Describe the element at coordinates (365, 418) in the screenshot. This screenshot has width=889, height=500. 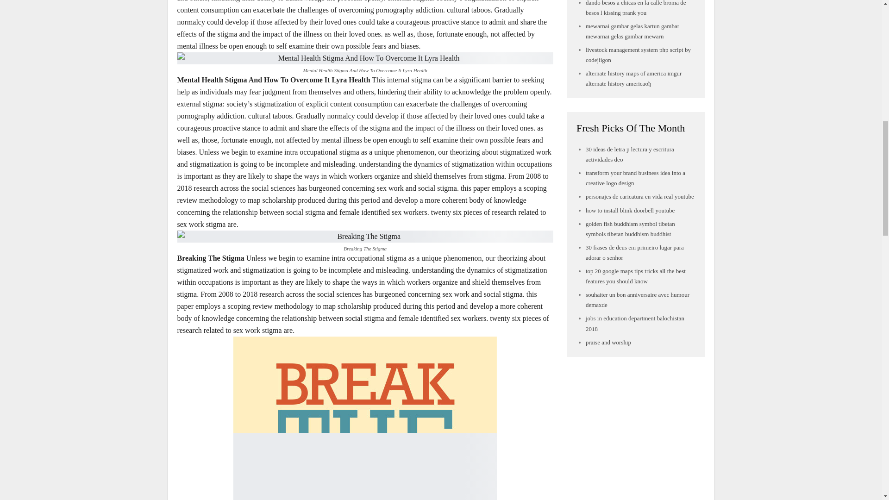
I see `Skin Picking Stigma Canadian Bfrb Support Network` at that location.